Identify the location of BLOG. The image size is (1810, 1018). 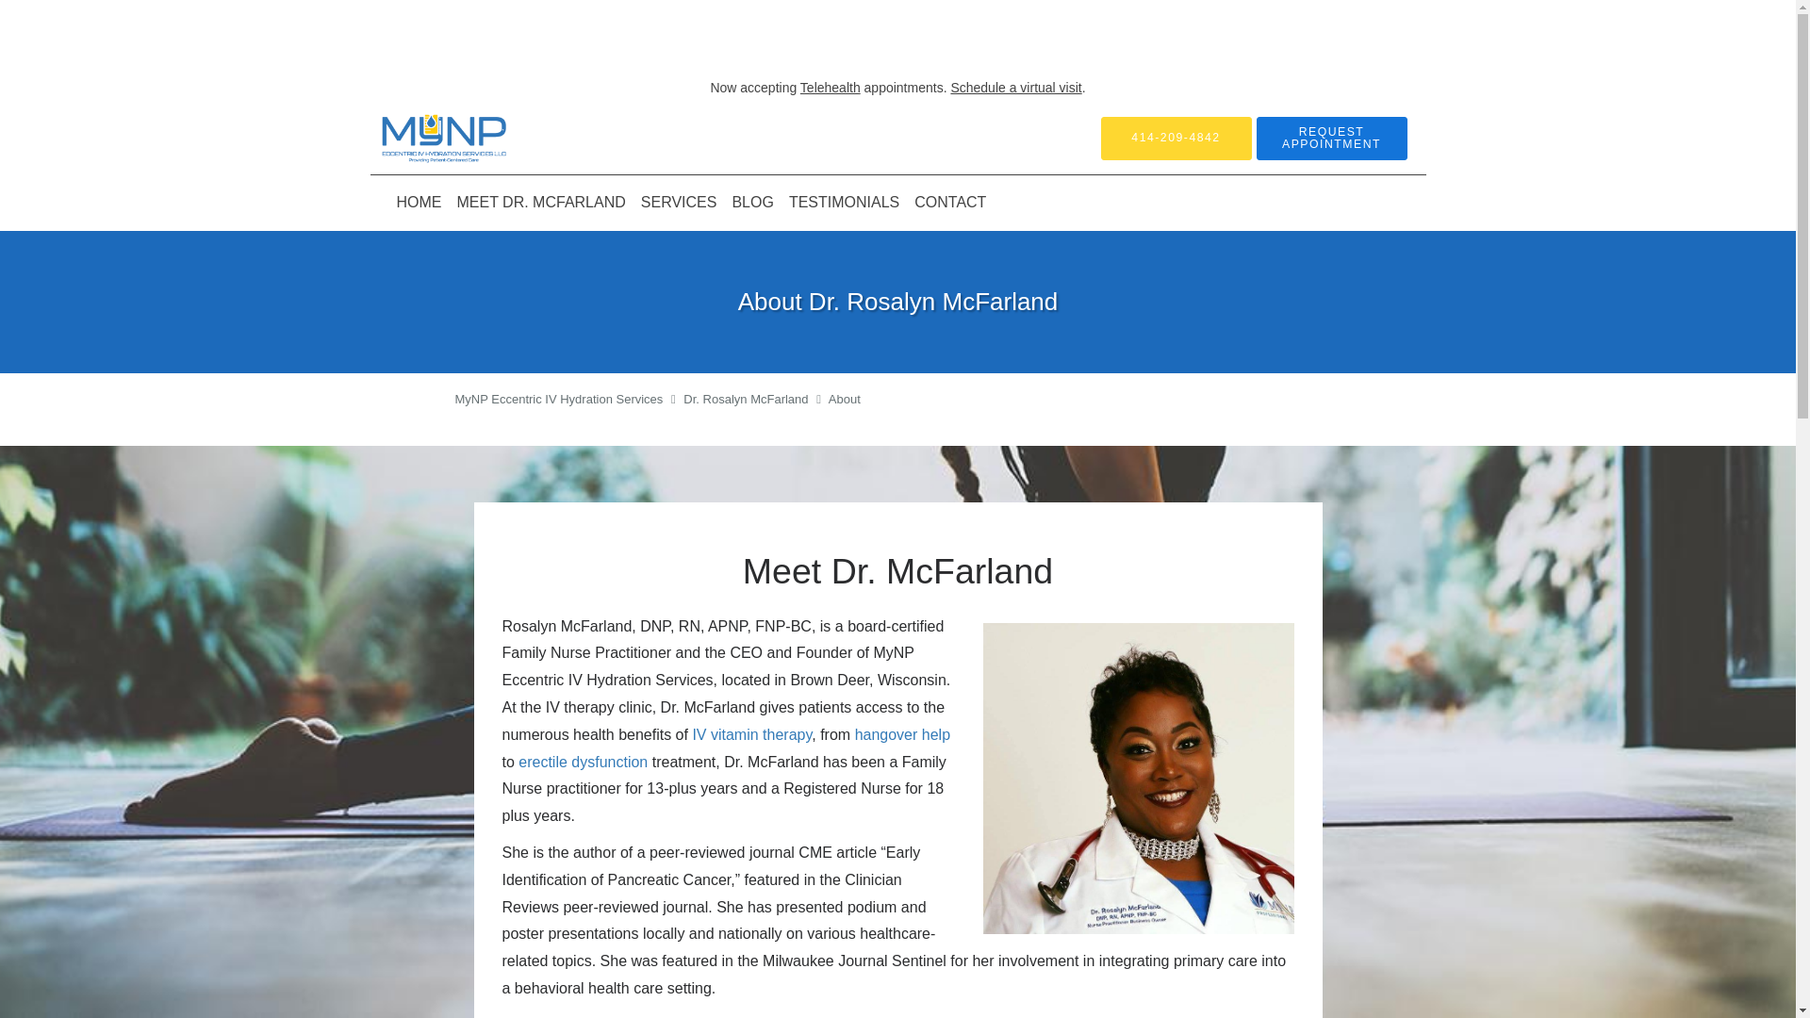
(752, 202).